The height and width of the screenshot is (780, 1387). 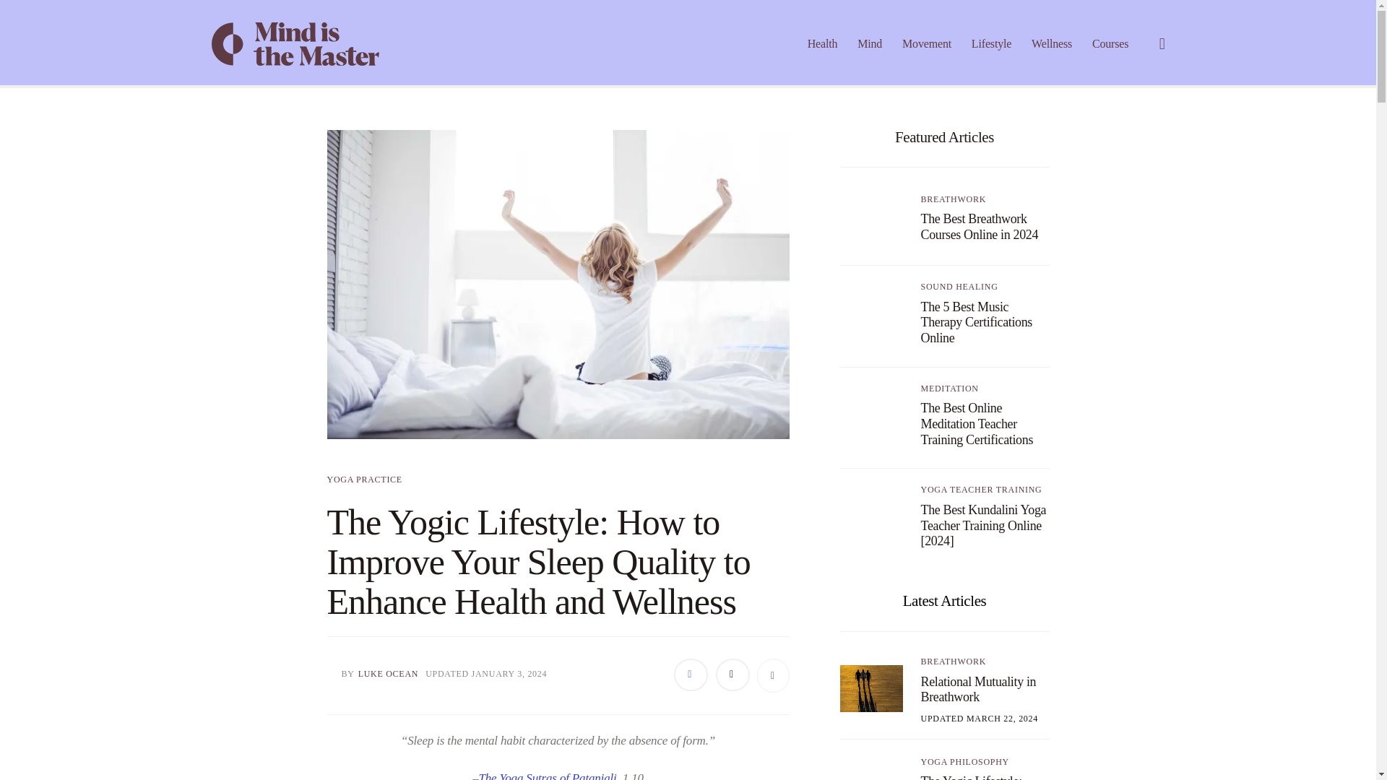 What do you see at coordinates (926, 43) in the screenshot?
I see `Movement` at bounding box center [926, 43].